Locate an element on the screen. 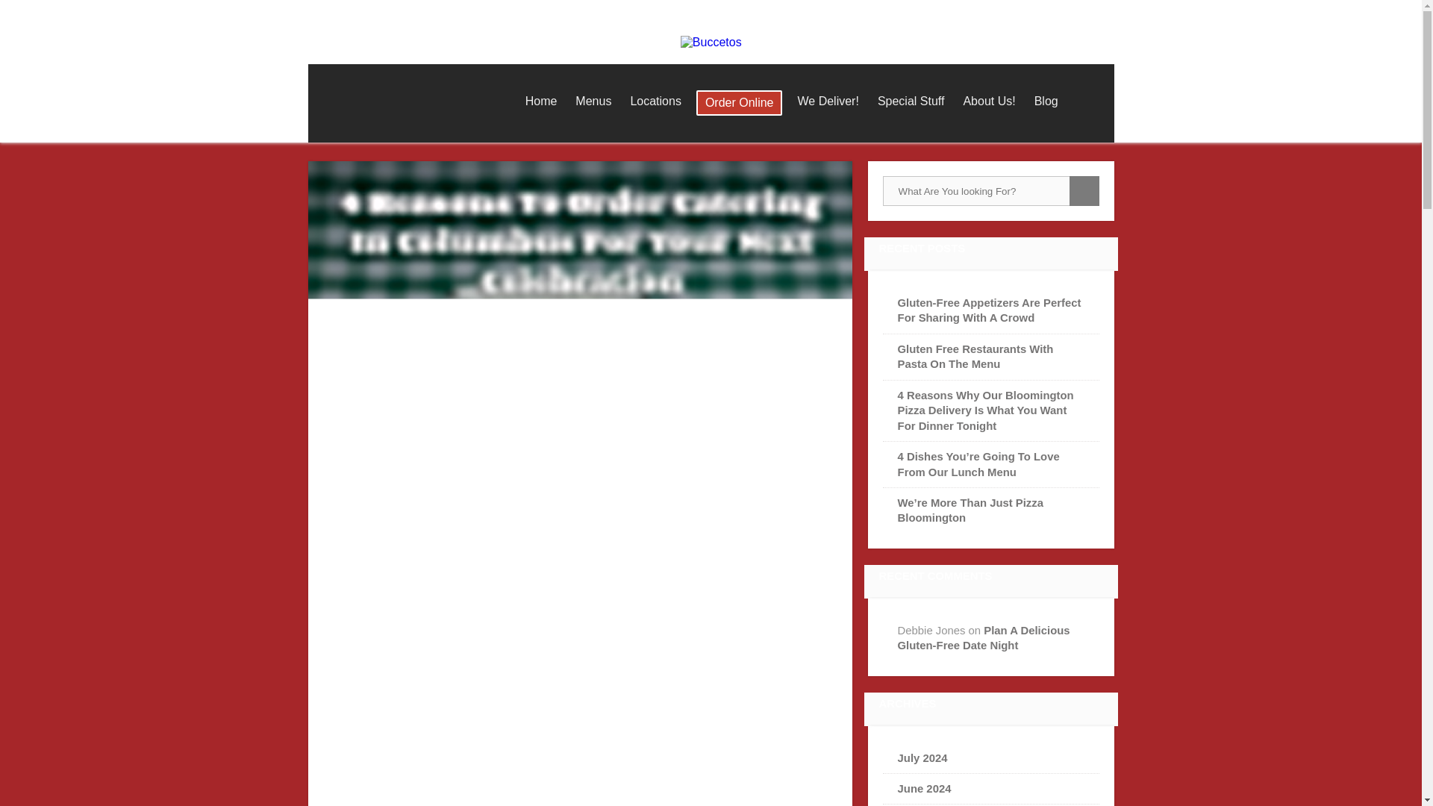  Blog is located at coordinates (1046, 101).